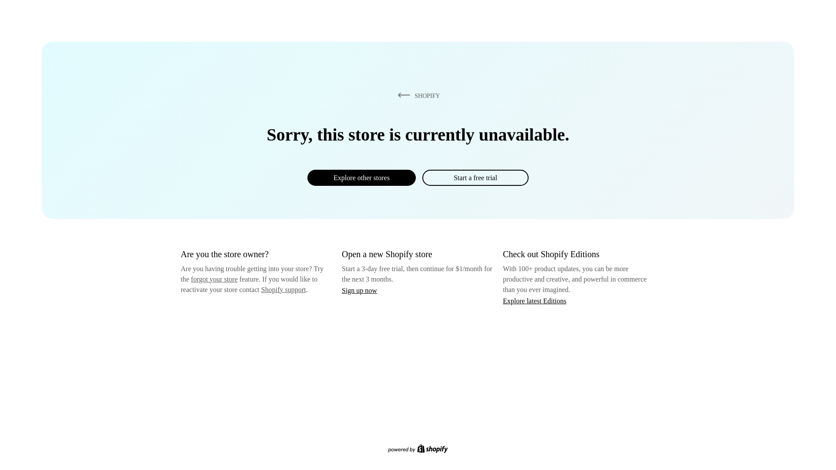 This screenshot has height=470, width=836. I want to click on Start a free trial, so click(475, 178).